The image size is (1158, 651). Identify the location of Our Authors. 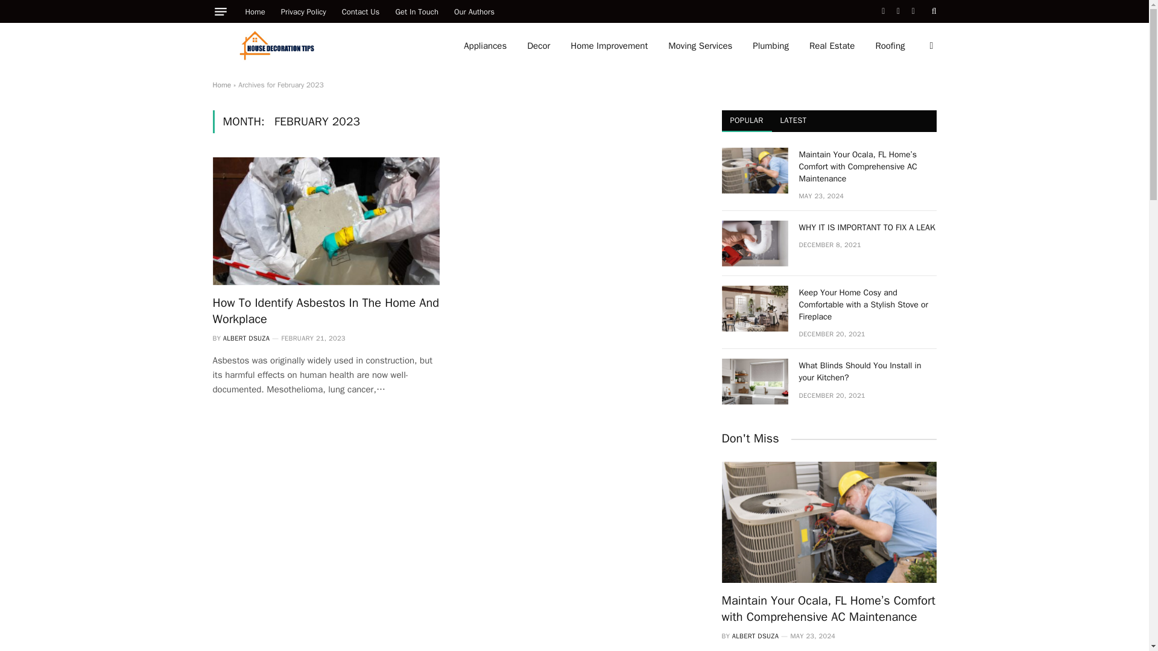
(474, 11).